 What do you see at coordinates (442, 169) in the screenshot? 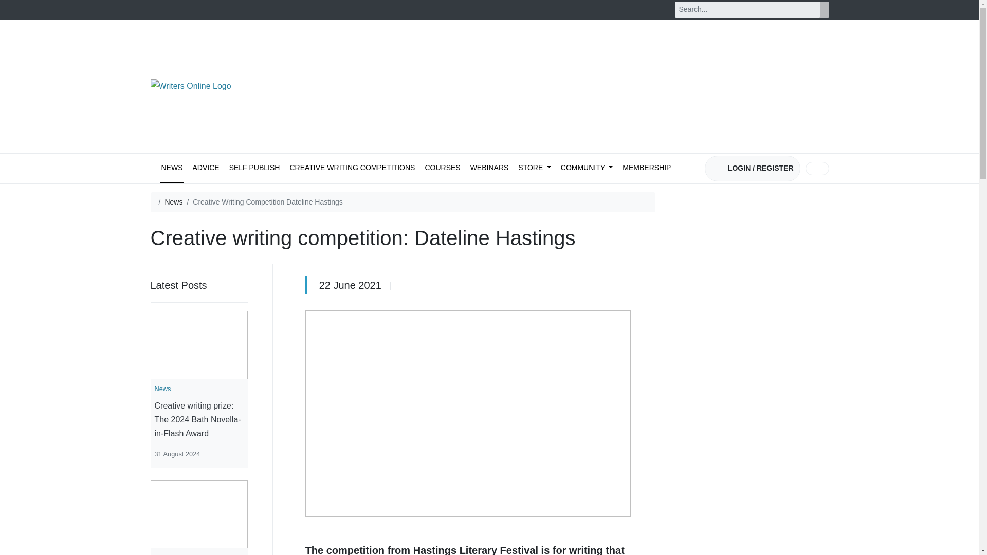
I see `COURSES` at bounding box center [442, 169].